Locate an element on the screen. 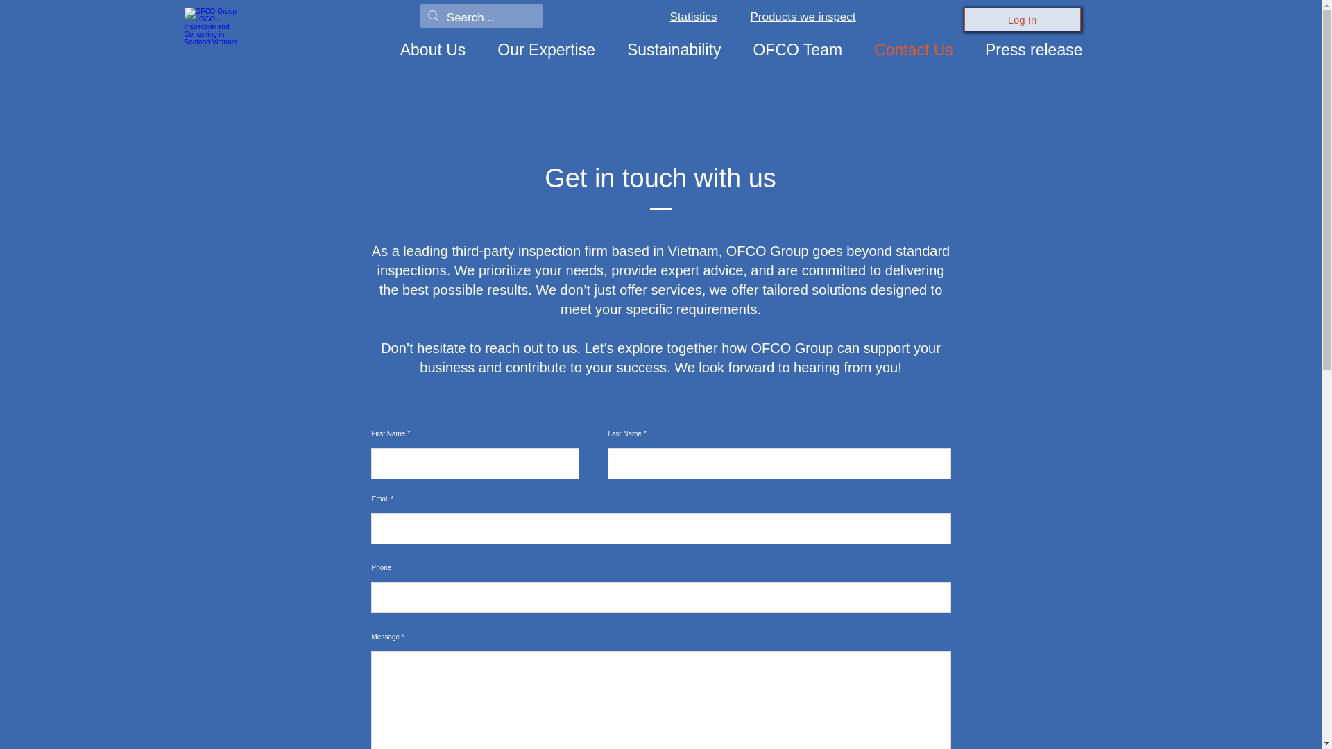  About Us is located at coordinates (433, 51).